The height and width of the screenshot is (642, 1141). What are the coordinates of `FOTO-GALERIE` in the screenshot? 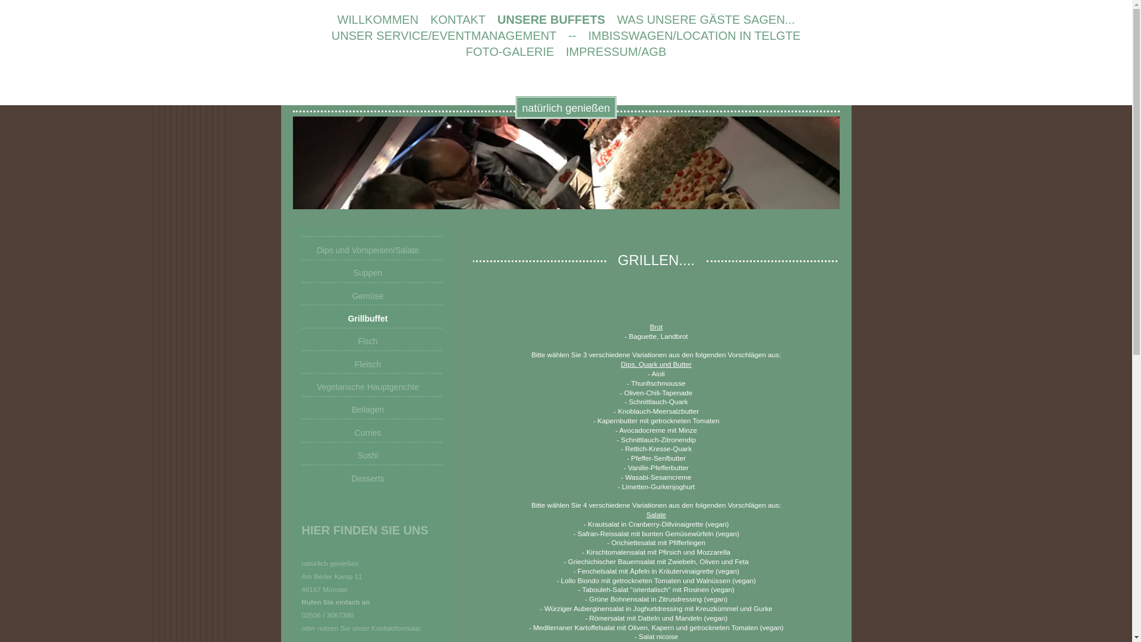 It's located at (510, 52).